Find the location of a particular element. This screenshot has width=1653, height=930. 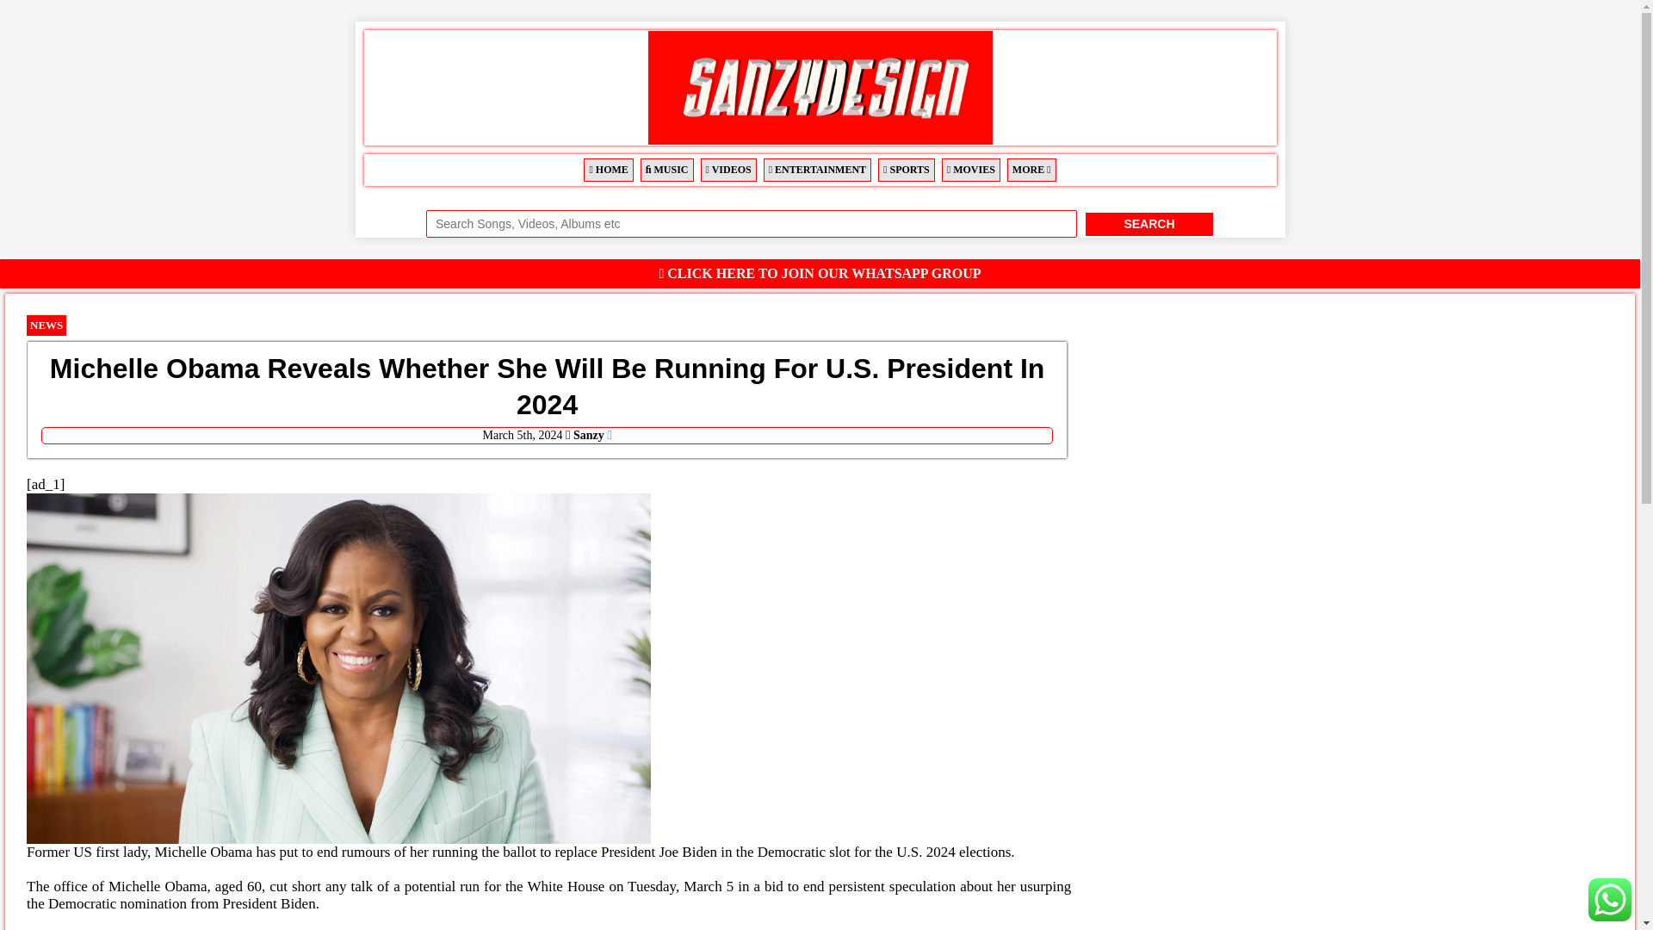

MUSIC is located at coordinates (667, 170).